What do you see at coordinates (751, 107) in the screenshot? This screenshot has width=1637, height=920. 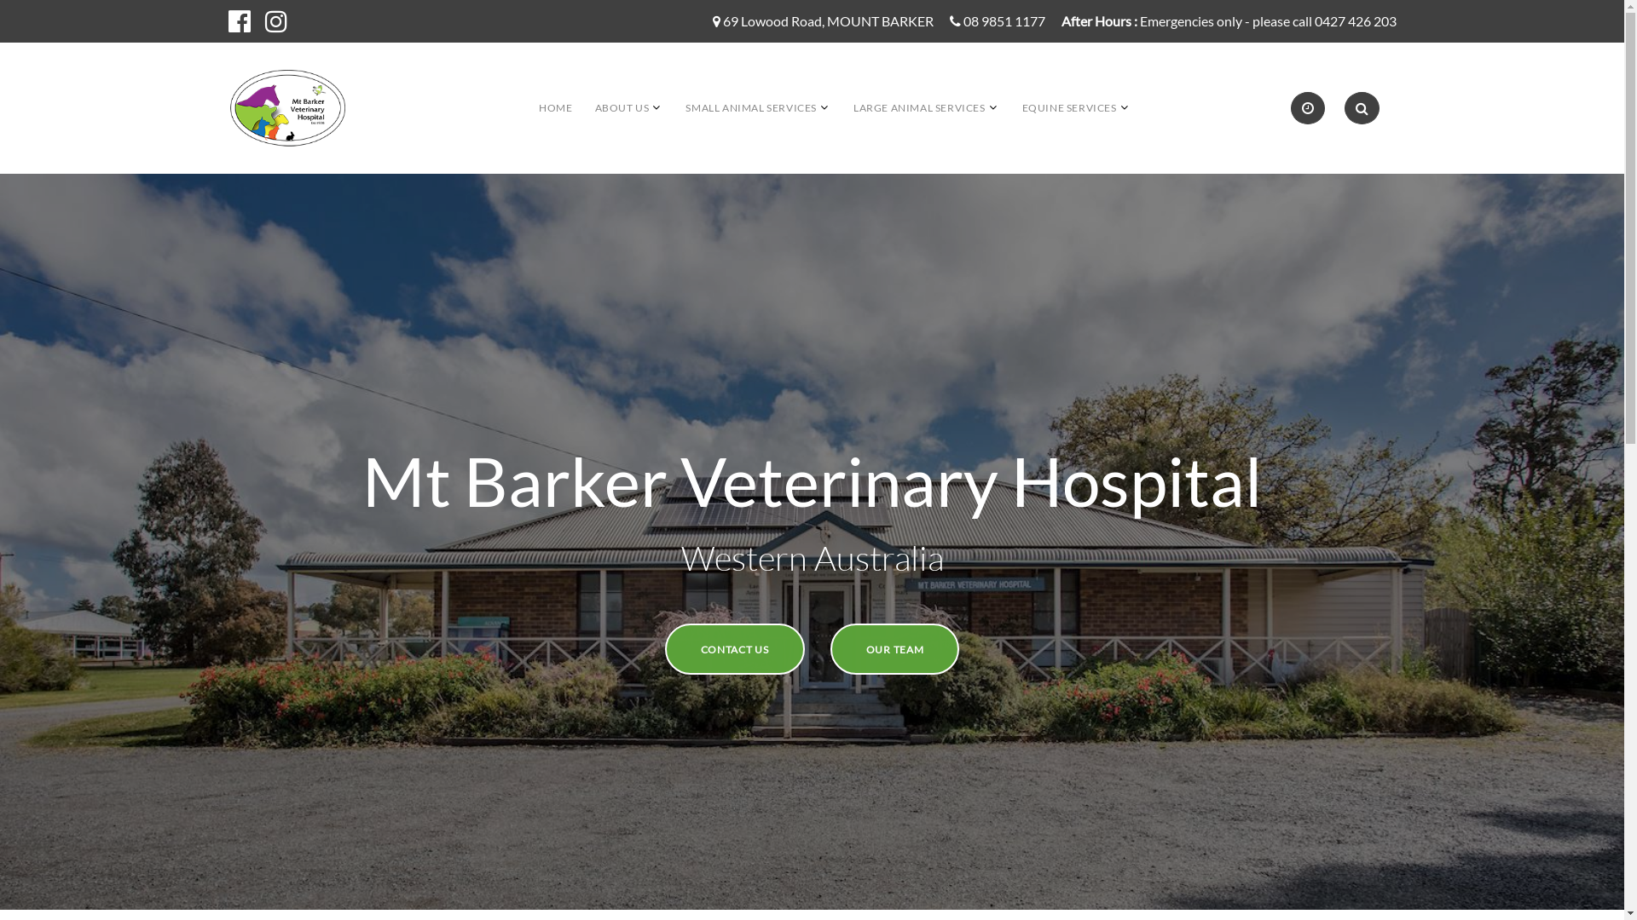 I see `SMALL ANIMAL SERVICES` at bounding box center [751, 107].